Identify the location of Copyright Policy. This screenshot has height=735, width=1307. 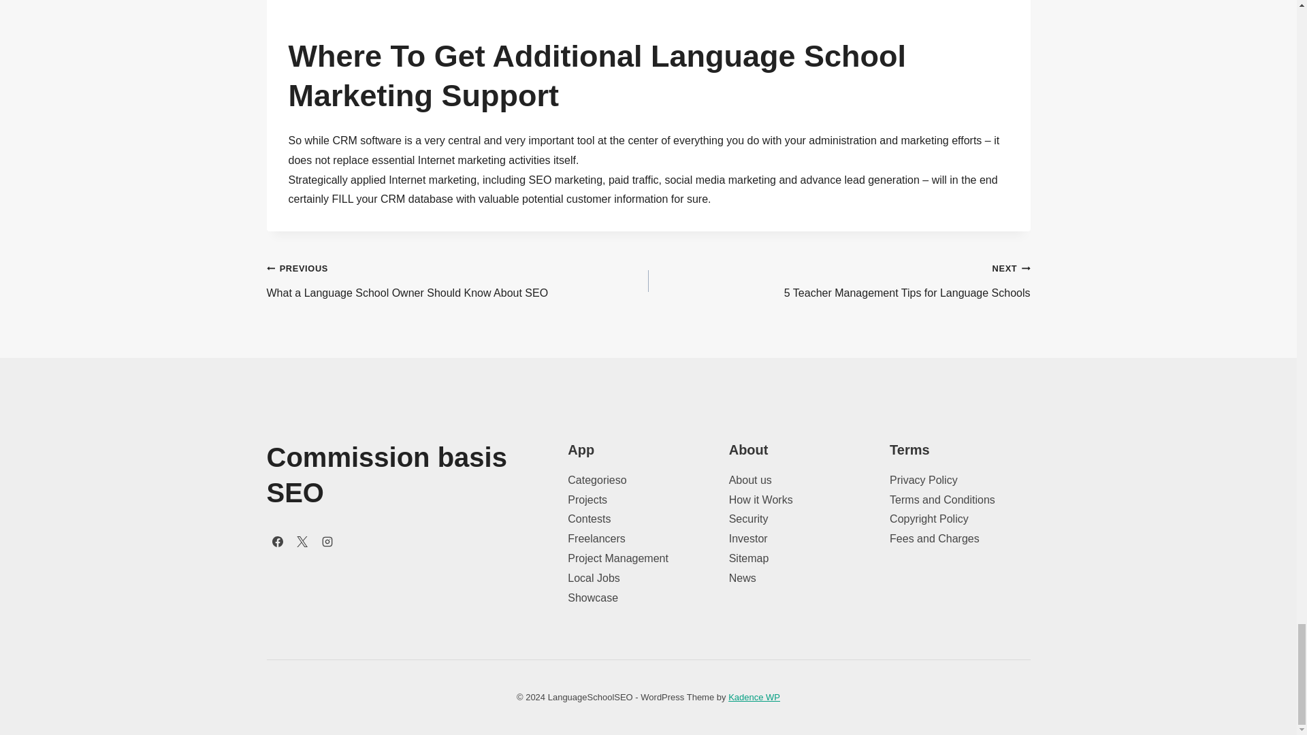
(592, 598).